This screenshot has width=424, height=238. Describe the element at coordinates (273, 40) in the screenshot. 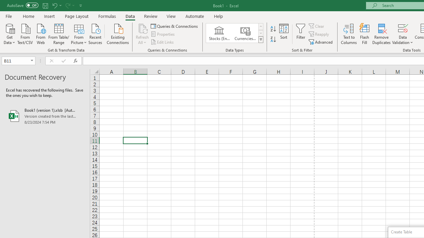

I see `Sort Z to A` at that location.